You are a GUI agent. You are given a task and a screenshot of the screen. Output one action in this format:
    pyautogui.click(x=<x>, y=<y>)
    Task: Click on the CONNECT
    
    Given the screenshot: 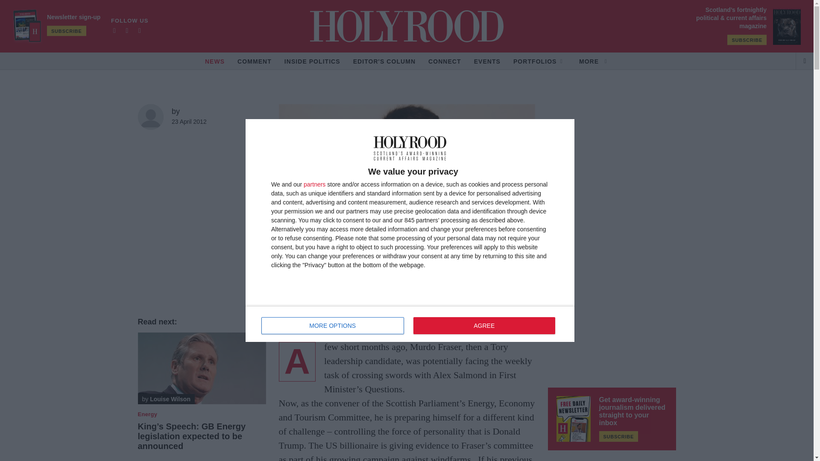 What is the action you would take?
    pyautogui.click(x=444, y=61)
    